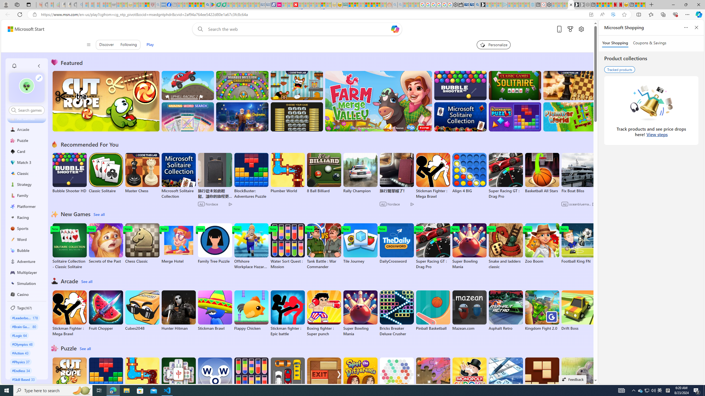  Describe the element at coordinates (23, 344) in the screenshot. I see `#Olympics 48` at that location.